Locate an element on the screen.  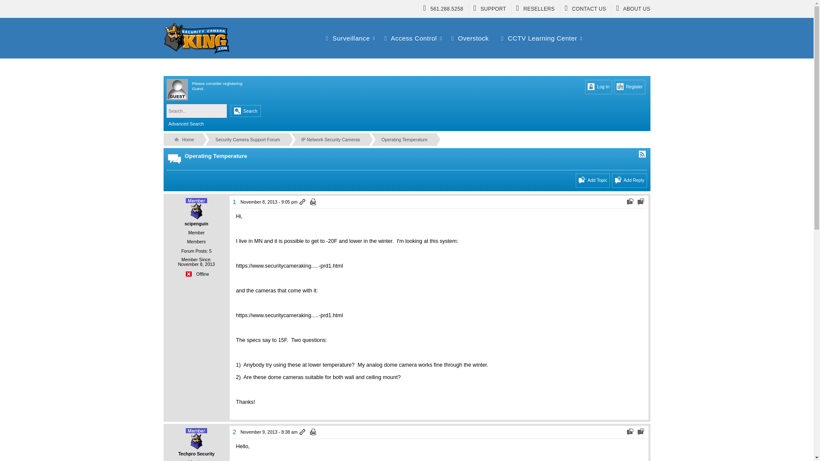
Print this post is located at coordinates (313, 432).